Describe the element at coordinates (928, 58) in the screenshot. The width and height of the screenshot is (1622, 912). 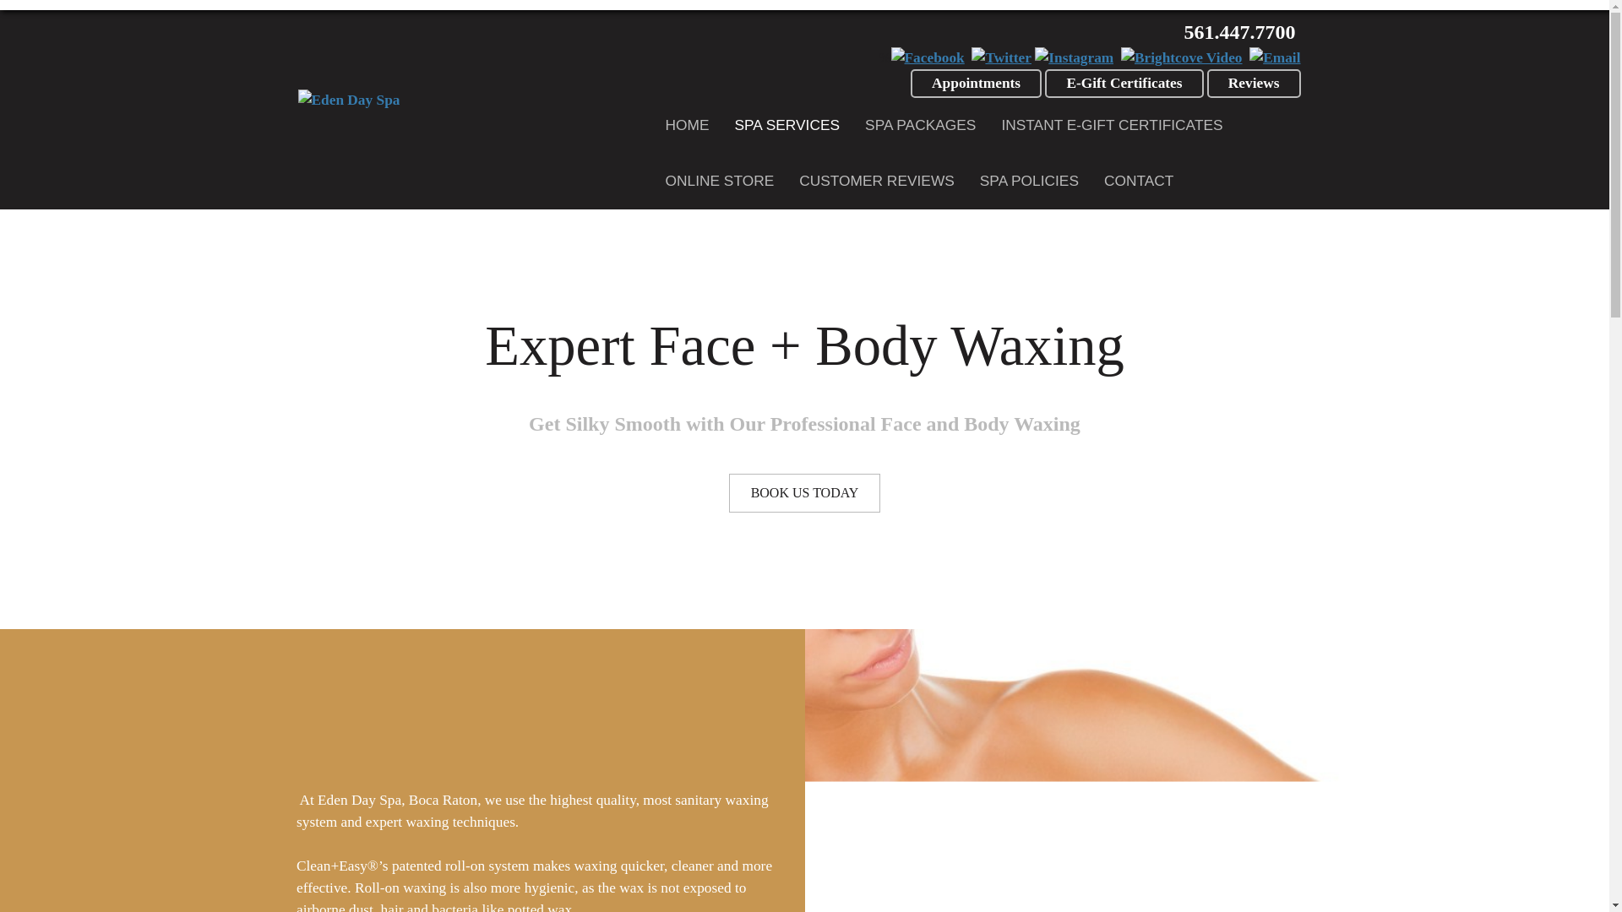
I see `Facebook` at that location.